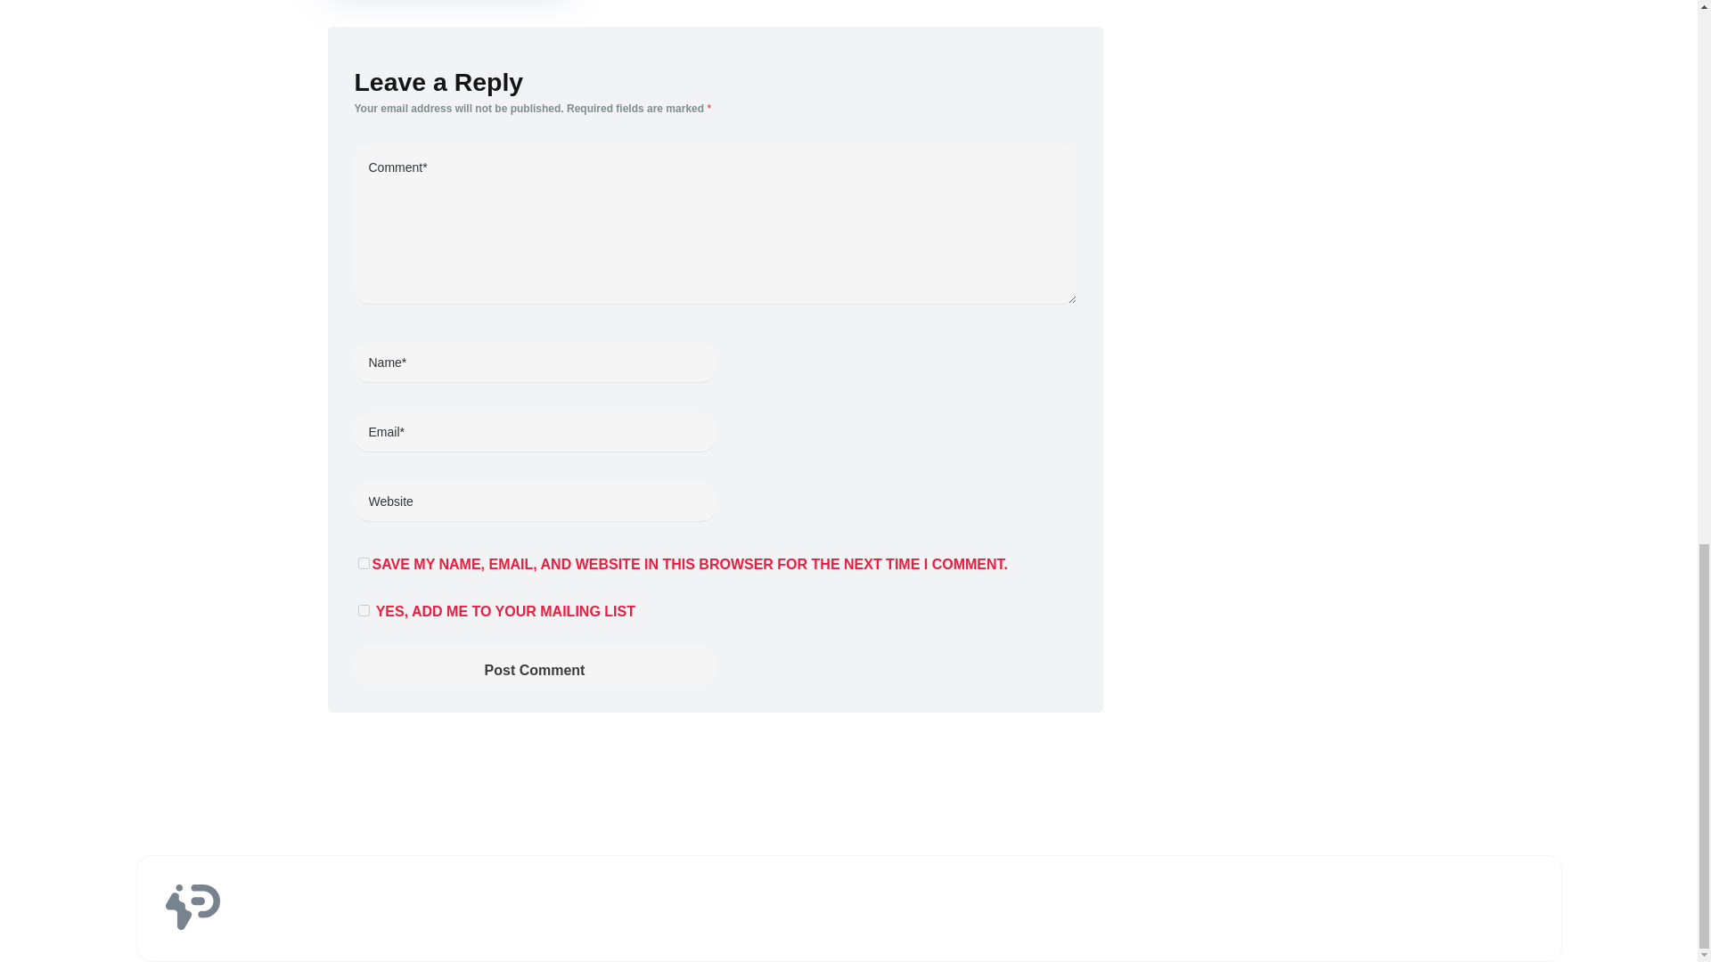  Describe the element at coordinates (364, 611) in the screenshot. I see `1` at that location.